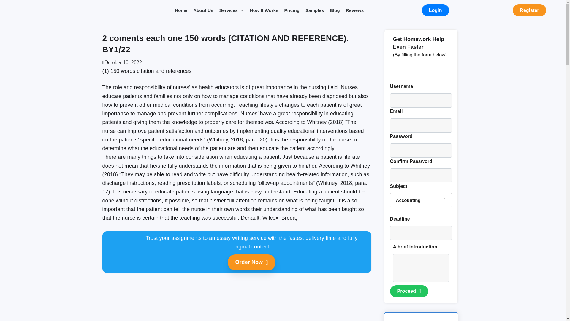  What do you see at coordinates (251, 262) in the screenshot?
I see `Order Now` at bounding box center [251, 262].